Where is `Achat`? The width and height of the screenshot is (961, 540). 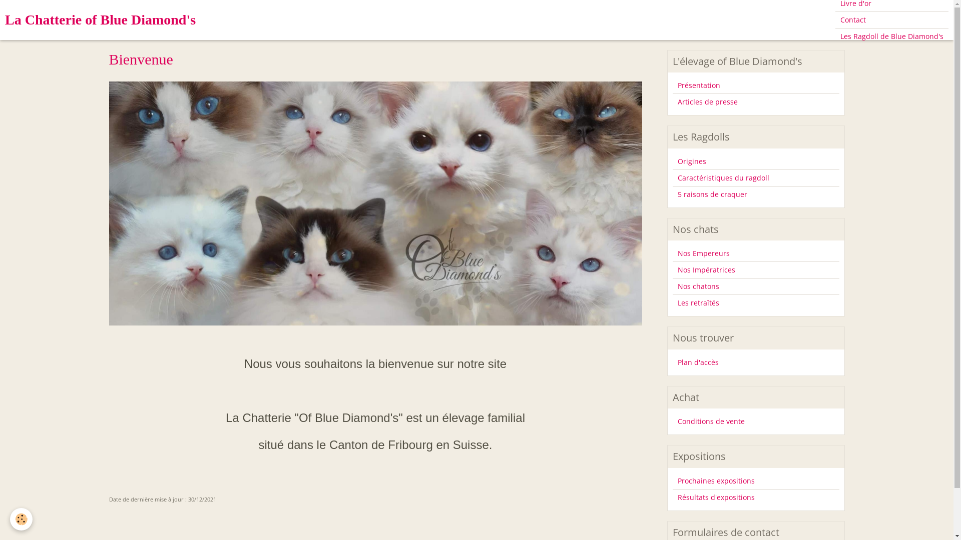 Achat is located at coordinates (686, 397).